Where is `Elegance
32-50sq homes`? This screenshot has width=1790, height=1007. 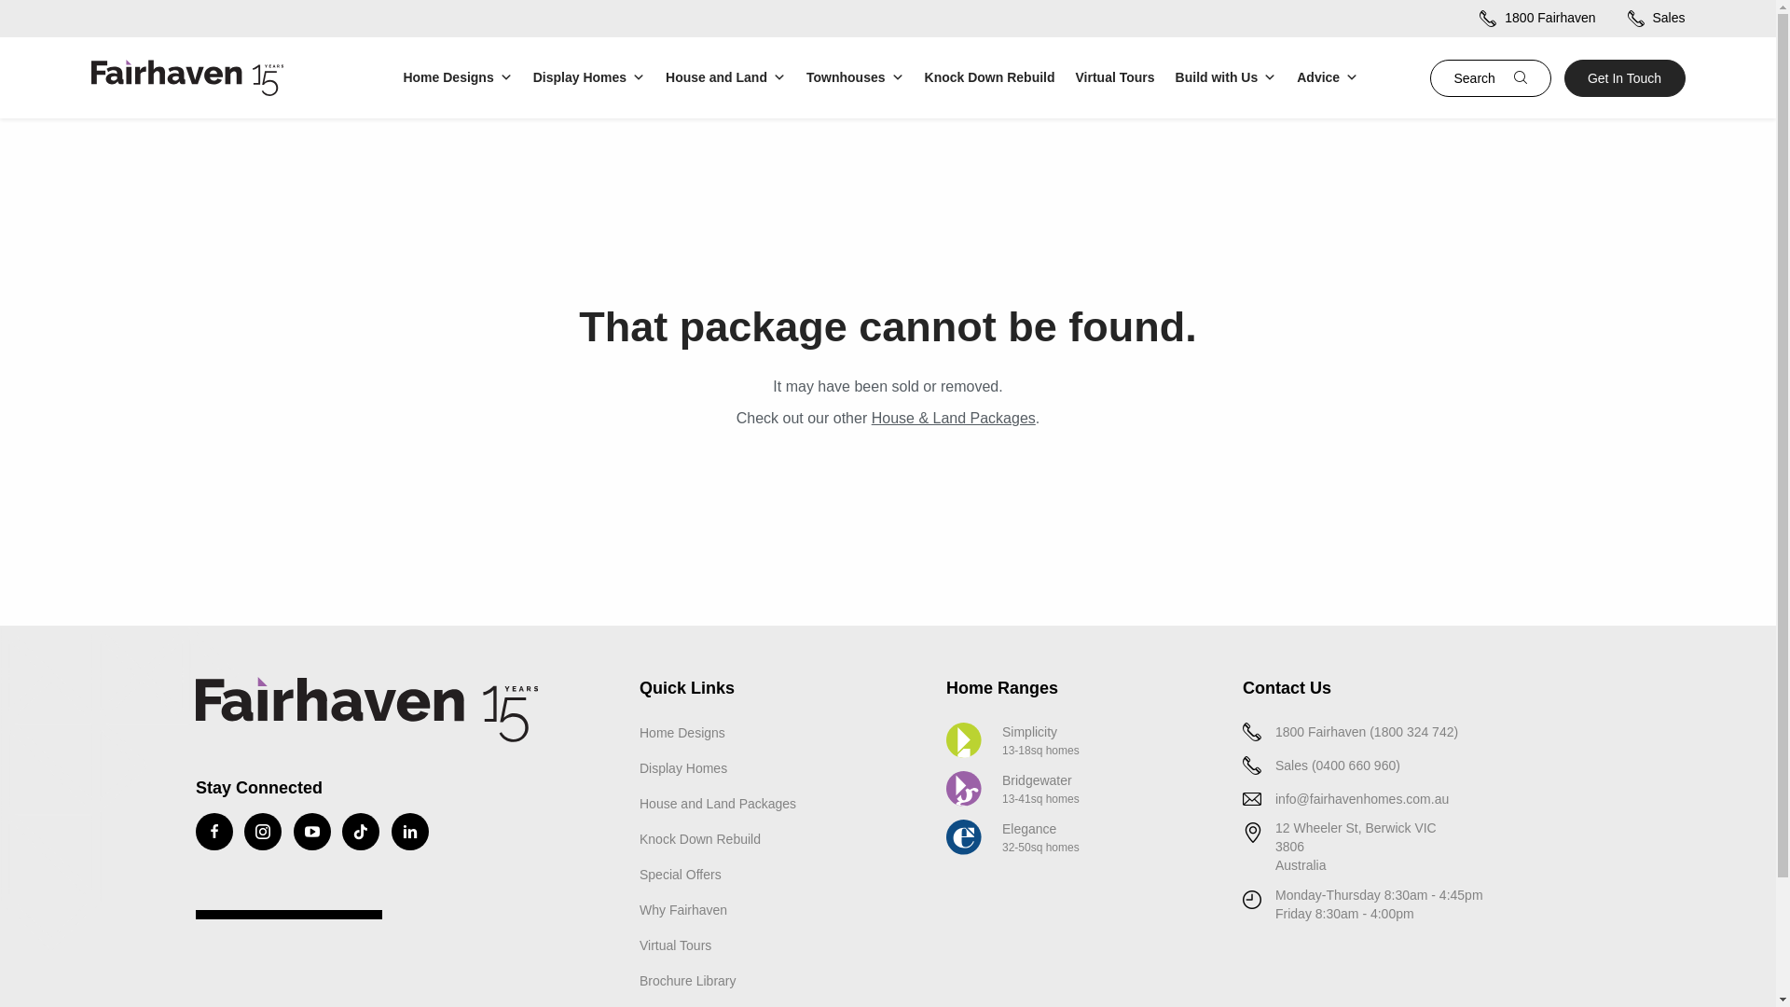
Elegance
32-50sq homes is located at coordinates (1012, 838).